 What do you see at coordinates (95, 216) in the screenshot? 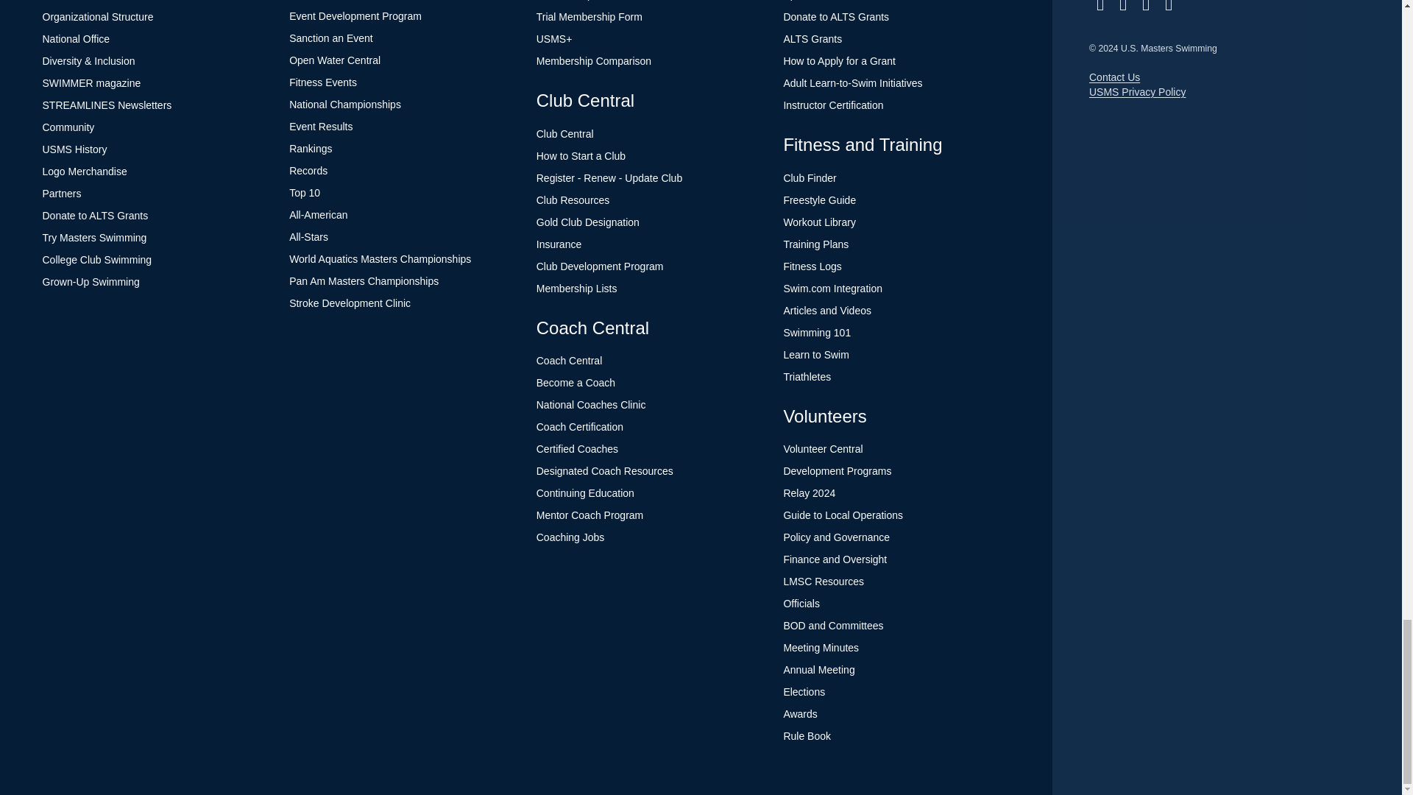
I see `Donate to ALTS Grants` at bounding box center [95, 216].